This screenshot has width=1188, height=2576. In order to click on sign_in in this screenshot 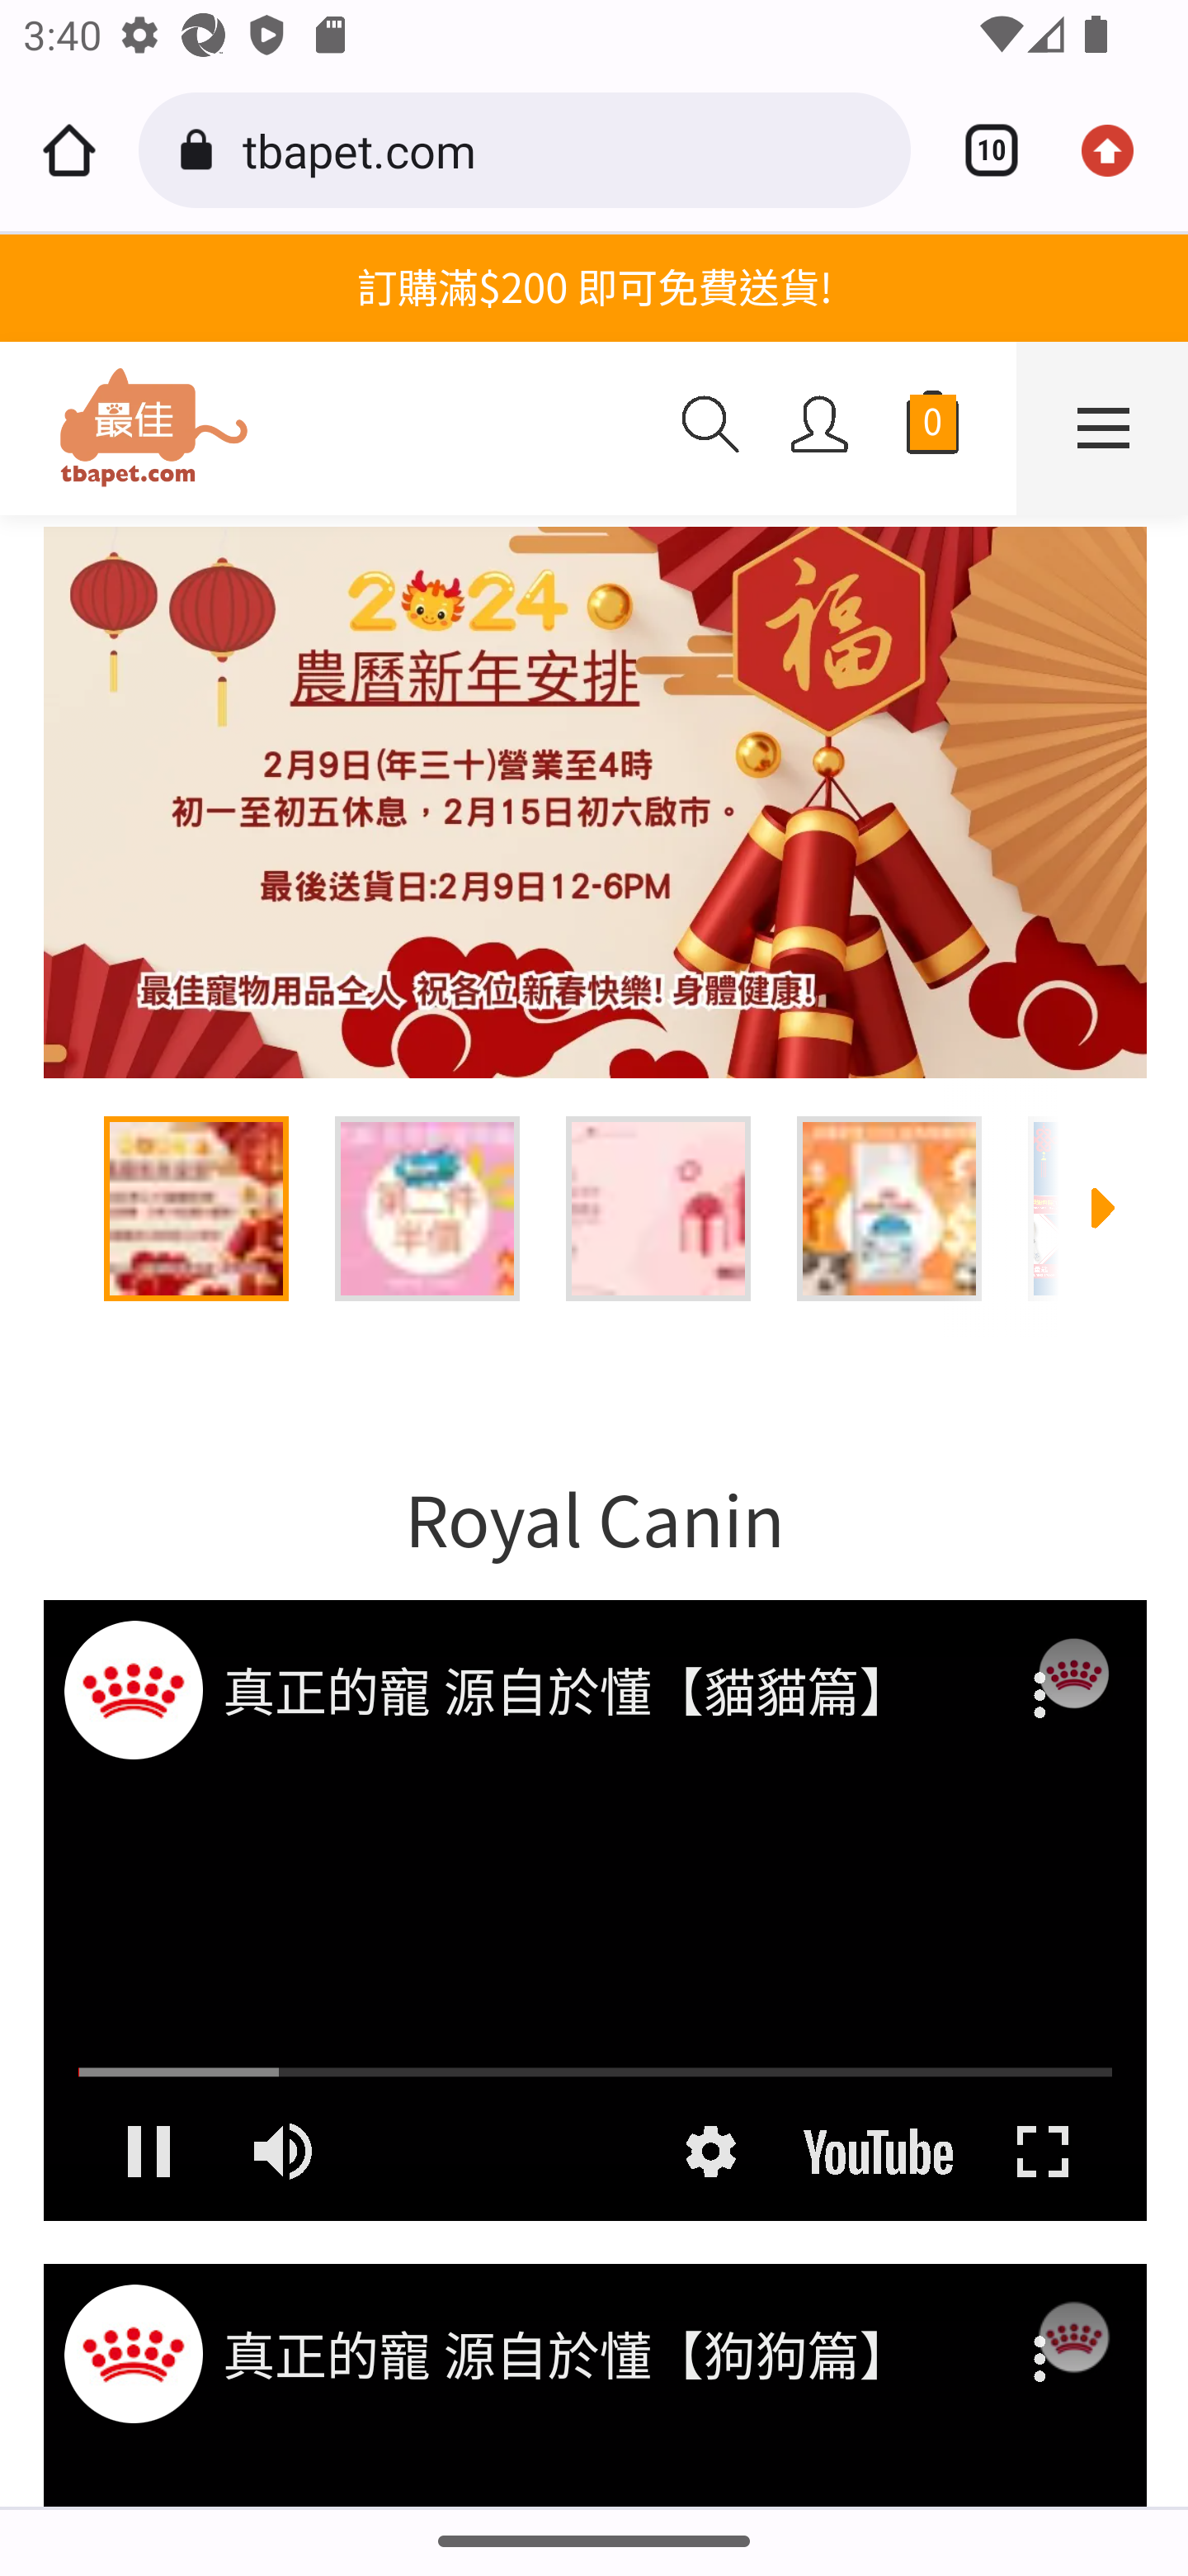, I will do `click(820, 424)`.